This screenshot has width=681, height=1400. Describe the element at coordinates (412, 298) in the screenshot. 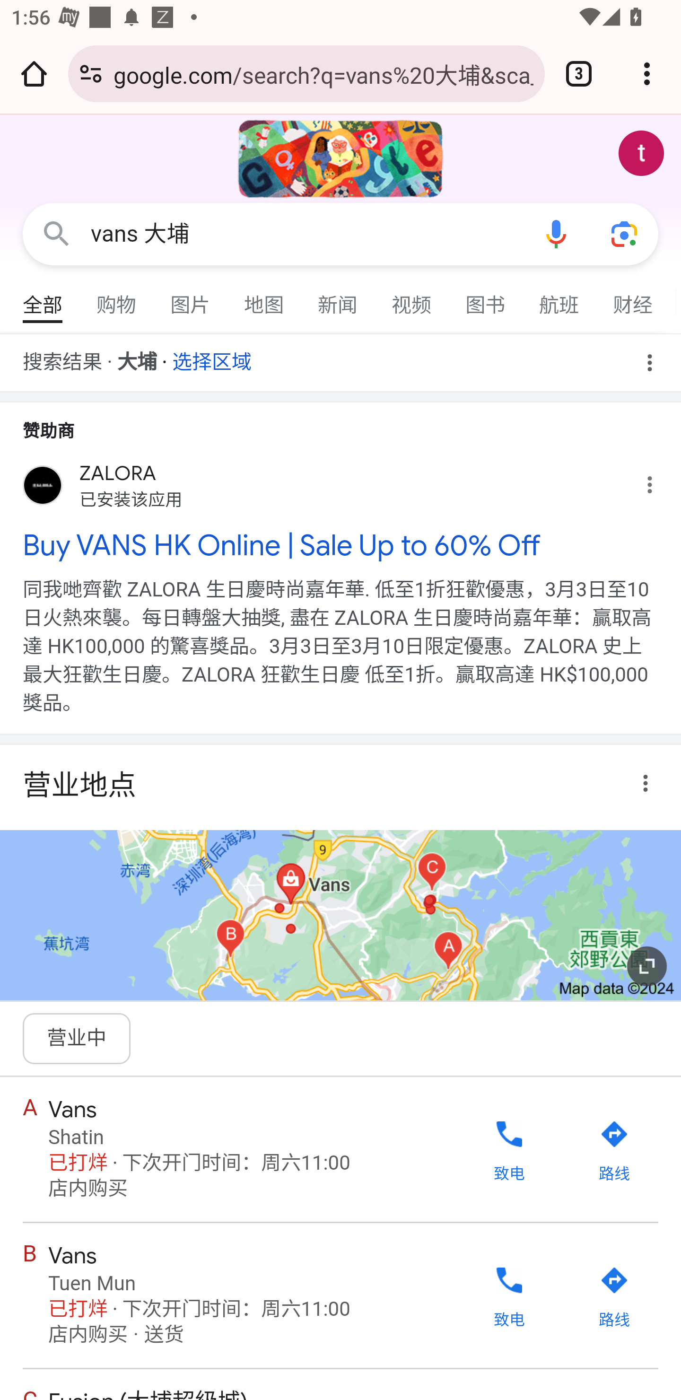

I see `视频` at that location.